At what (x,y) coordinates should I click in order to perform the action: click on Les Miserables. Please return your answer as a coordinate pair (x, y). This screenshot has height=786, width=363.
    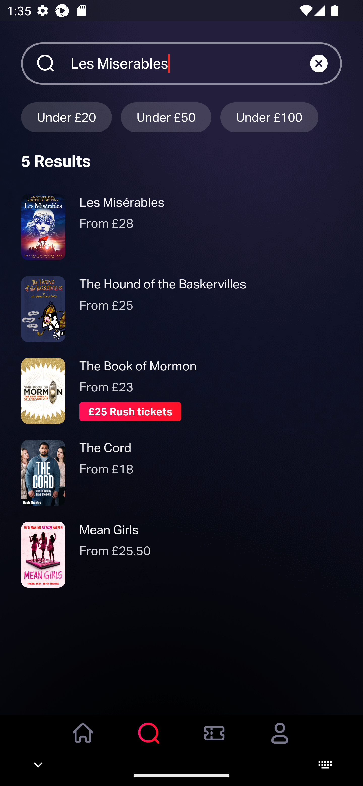
    Looking at the image, I should click on (190, 63).